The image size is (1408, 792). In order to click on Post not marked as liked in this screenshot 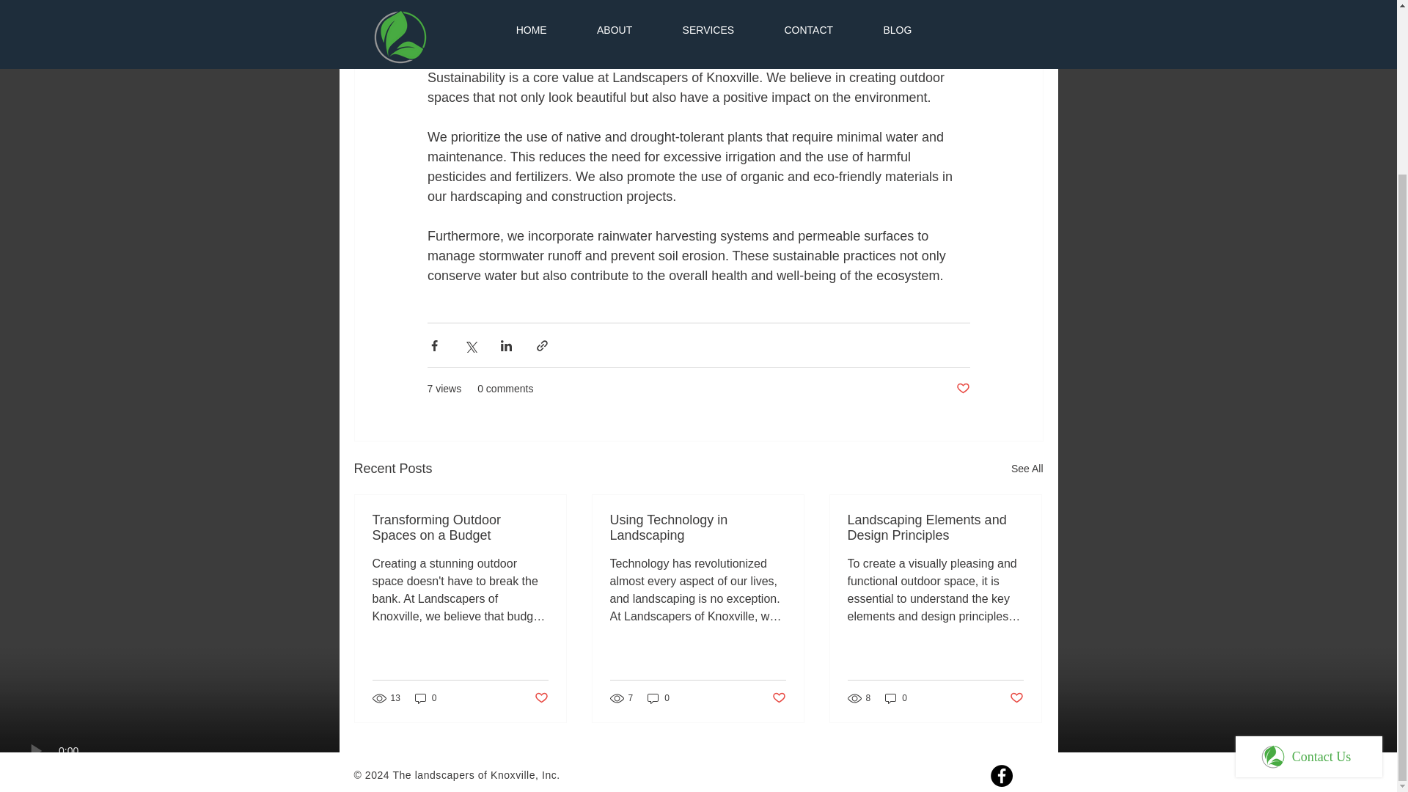, I will do `click(962, 389)`.